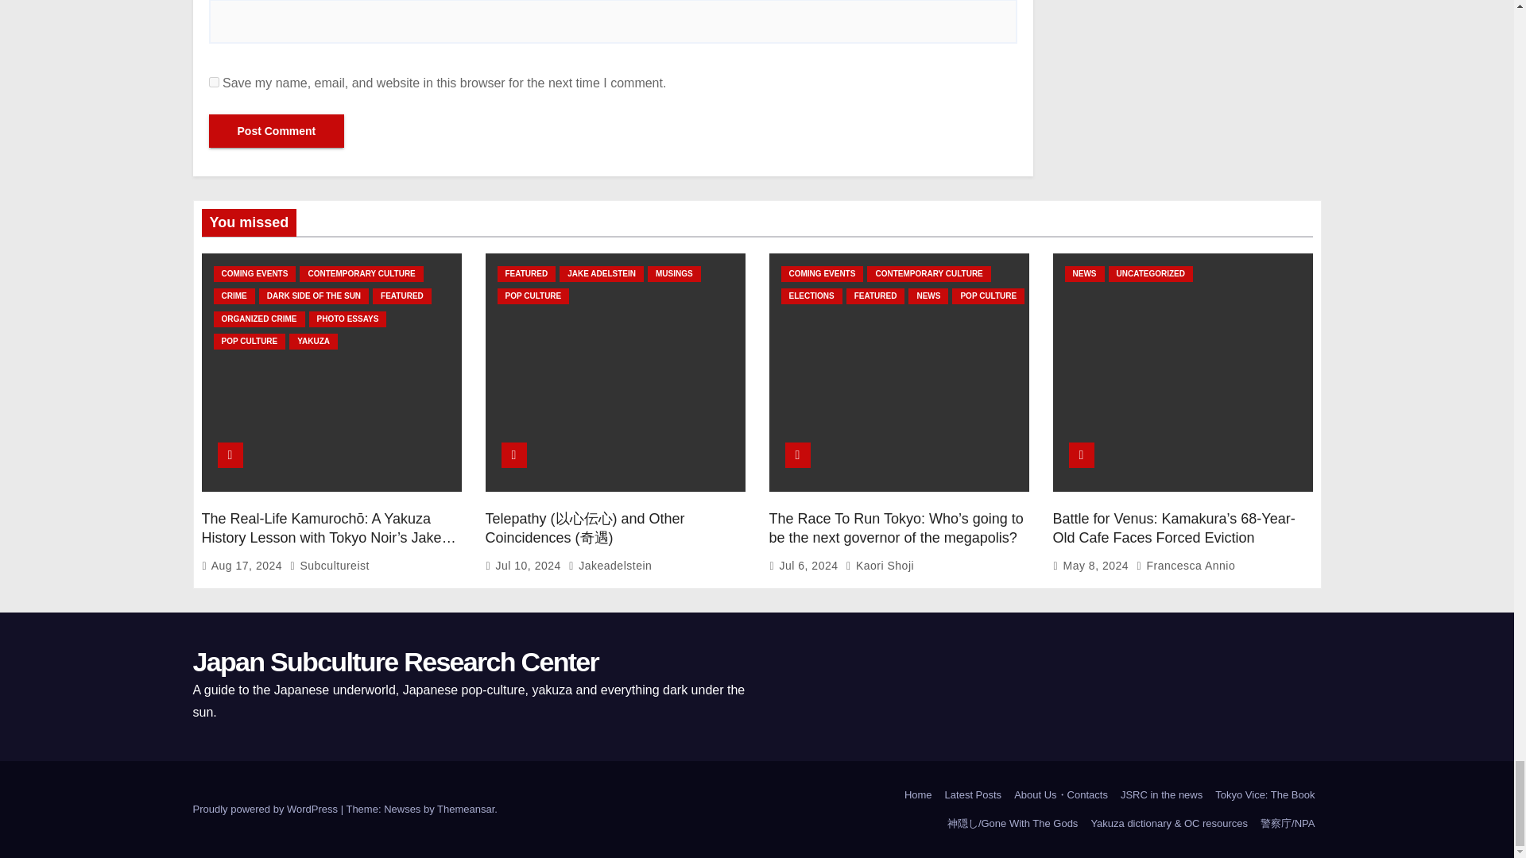 Image resolution: width=1526 pixels, height=858 pixels. What do you see at coordinates (213, 83) in the screenshot?
I see `yes` at bounding box center [213, 83].